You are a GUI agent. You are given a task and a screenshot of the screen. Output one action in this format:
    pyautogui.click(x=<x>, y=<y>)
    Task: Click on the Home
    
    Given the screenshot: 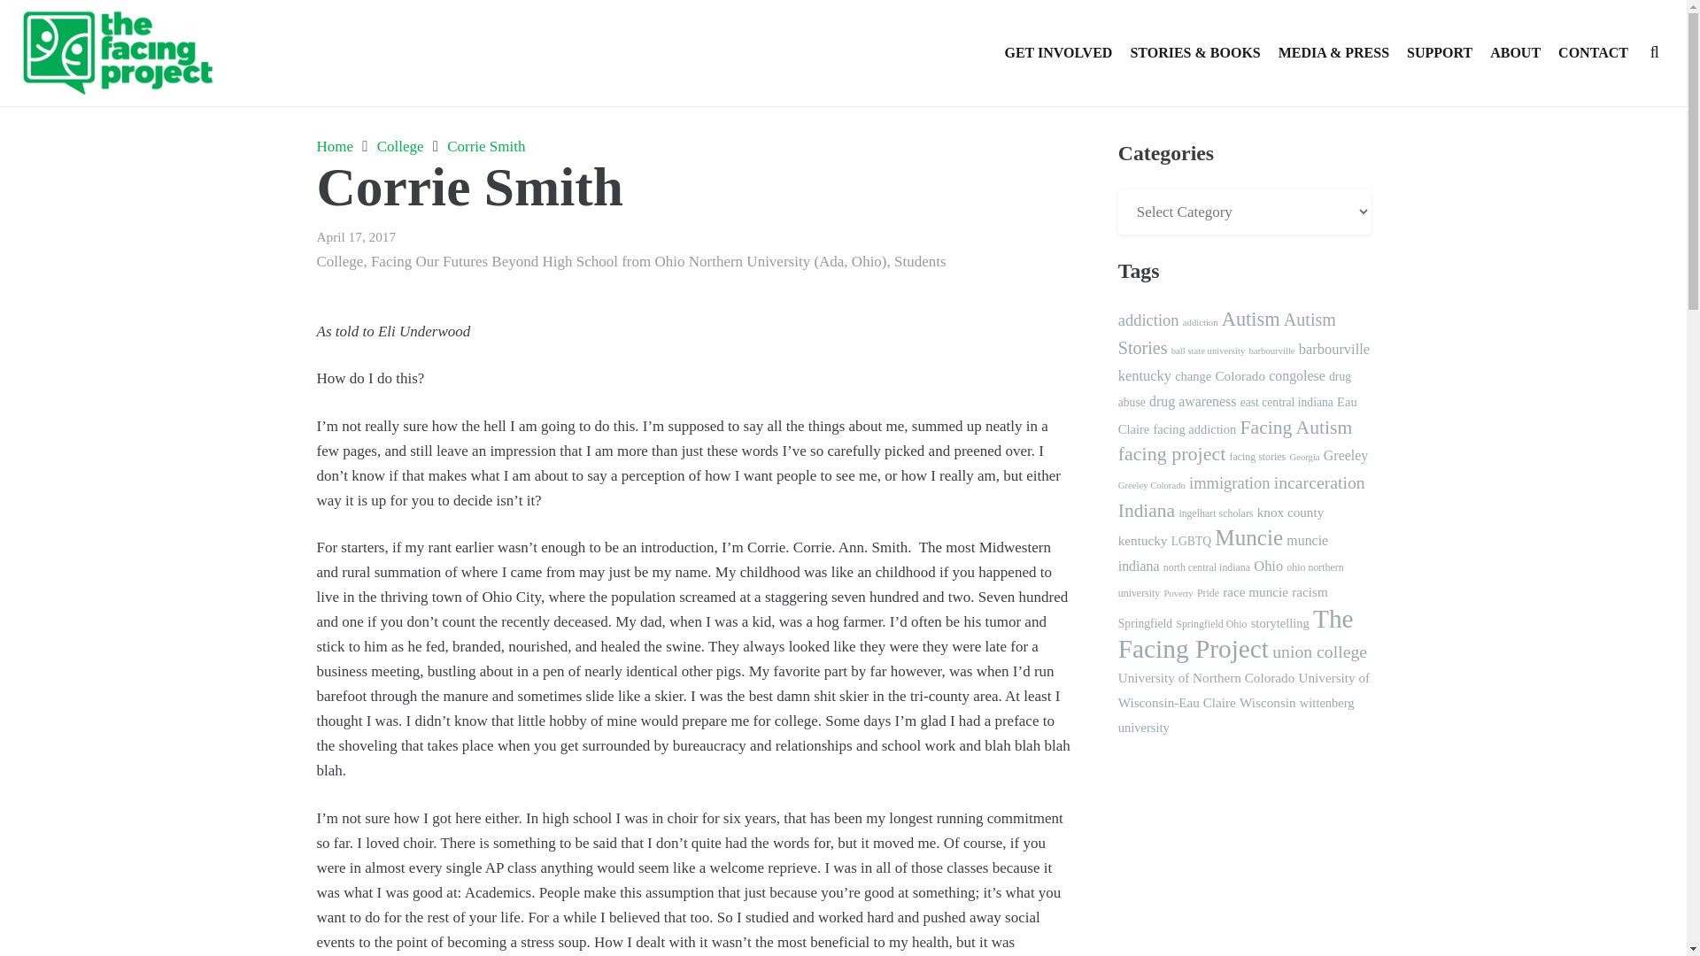 What is the action you would take?
    pyautogui.click(x=335, y=145)
    